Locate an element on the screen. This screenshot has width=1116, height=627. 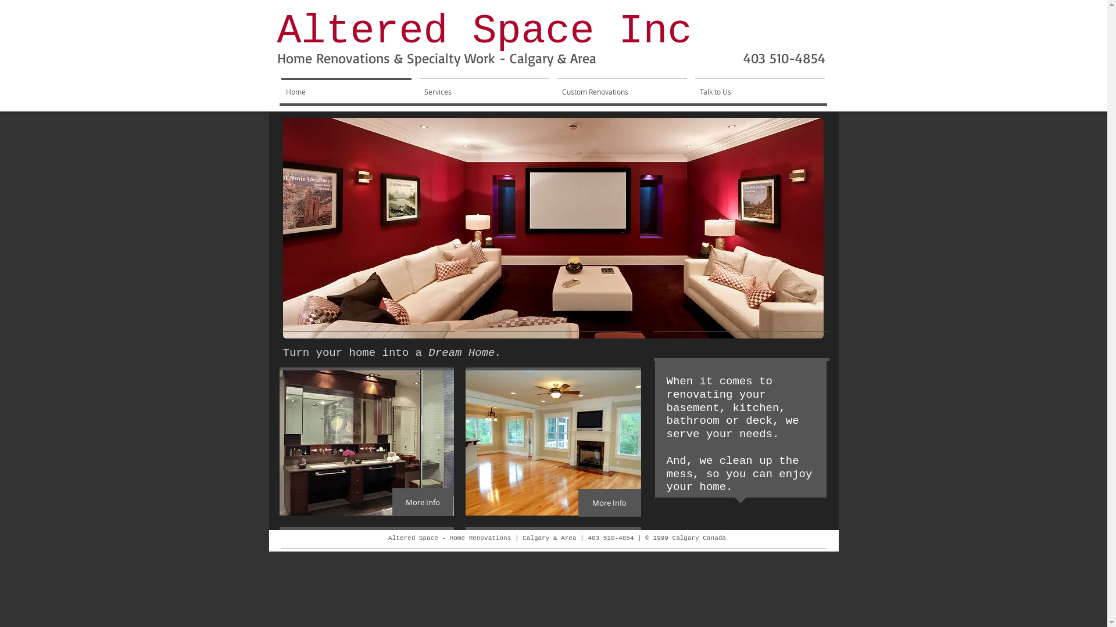
More Info is located at coordinates (422, 502).